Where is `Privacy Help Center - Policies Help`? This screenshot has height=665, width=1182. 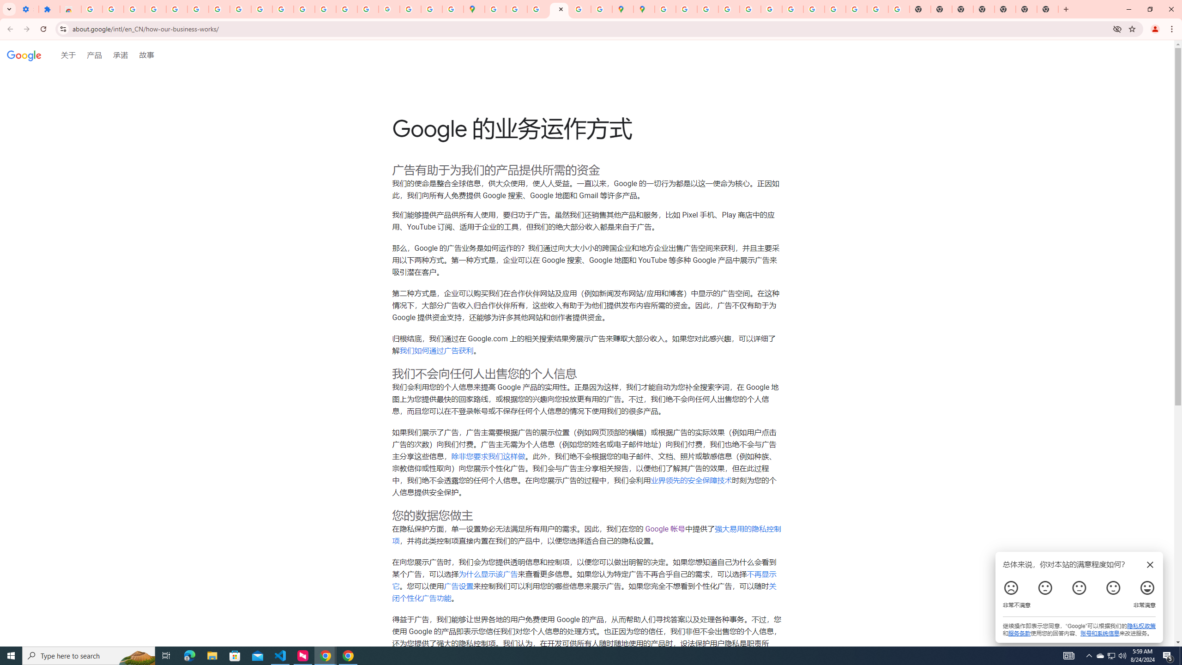 Privacy Help Center - Policies Help is located at coordinates (707, 9).